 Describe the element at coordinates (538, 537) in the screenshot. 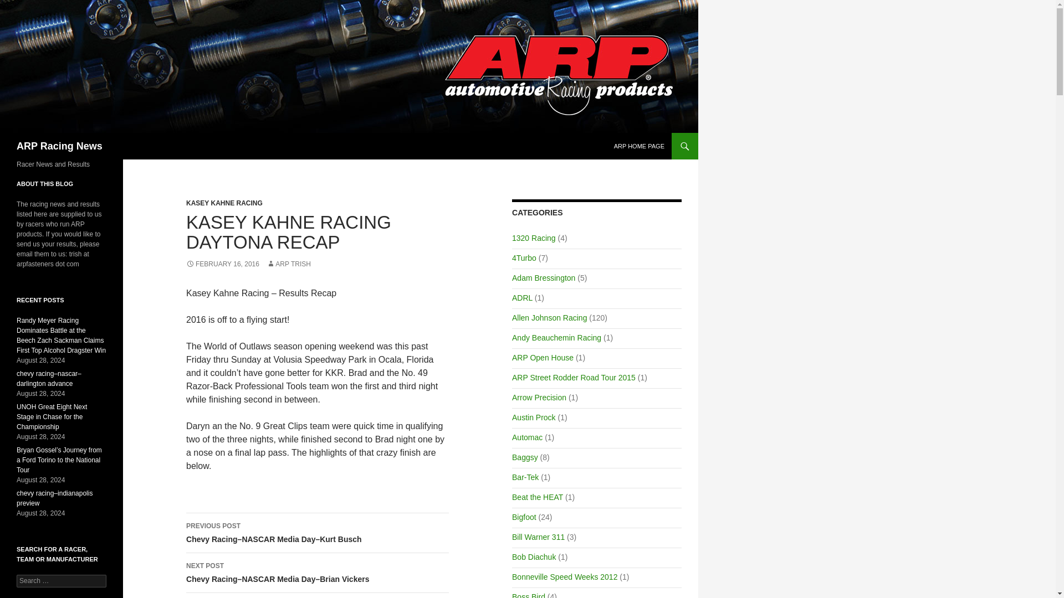

I see `Bill Warner 311` at that location.